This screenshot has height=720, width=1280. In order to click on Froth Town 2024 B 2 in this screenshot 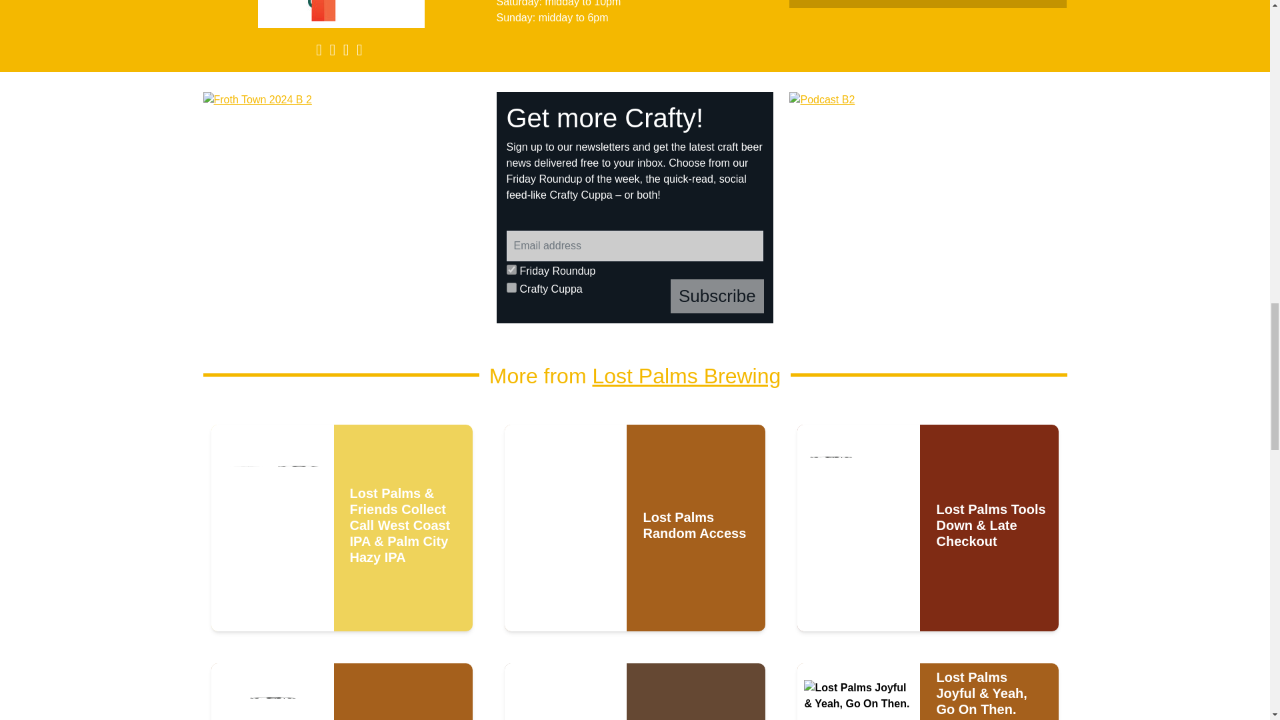, I will do `click(342, 207)`.